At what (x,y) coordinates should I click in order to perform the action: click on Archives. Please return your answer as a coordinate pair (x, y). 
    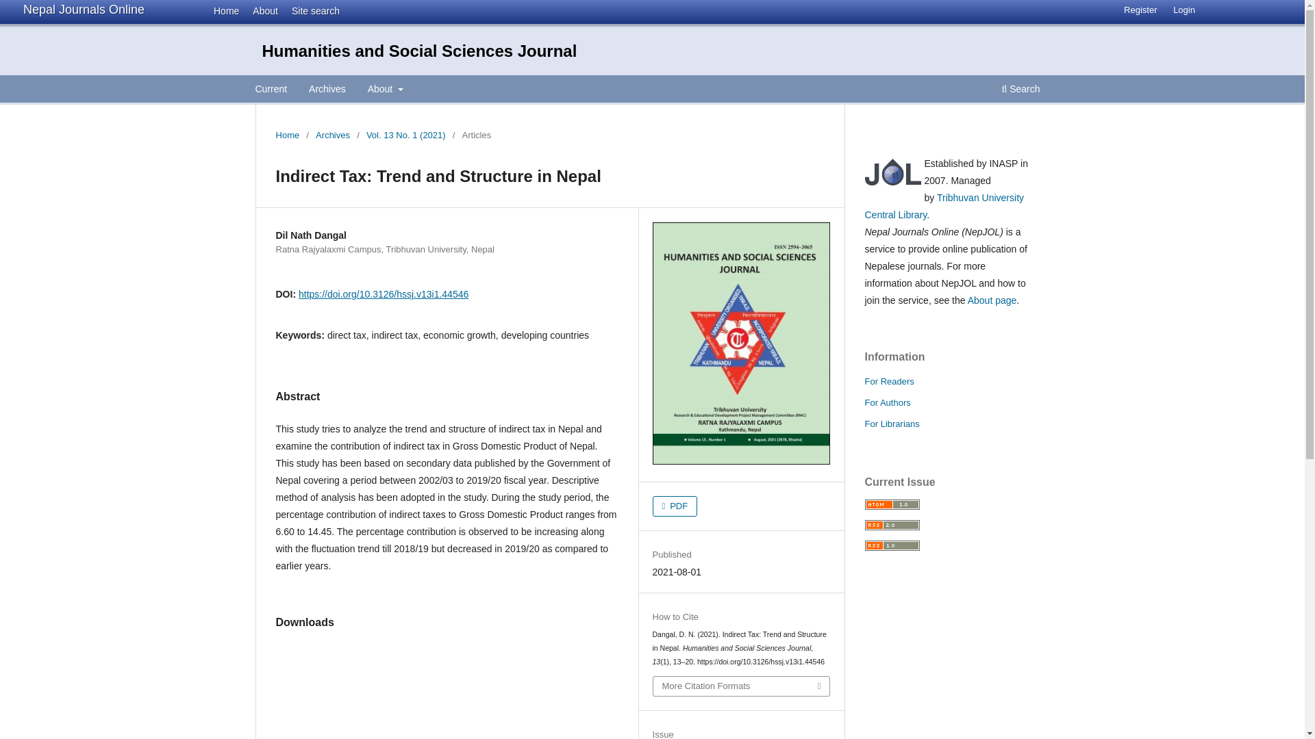
    Looking at the image, I should click on (327, 90).